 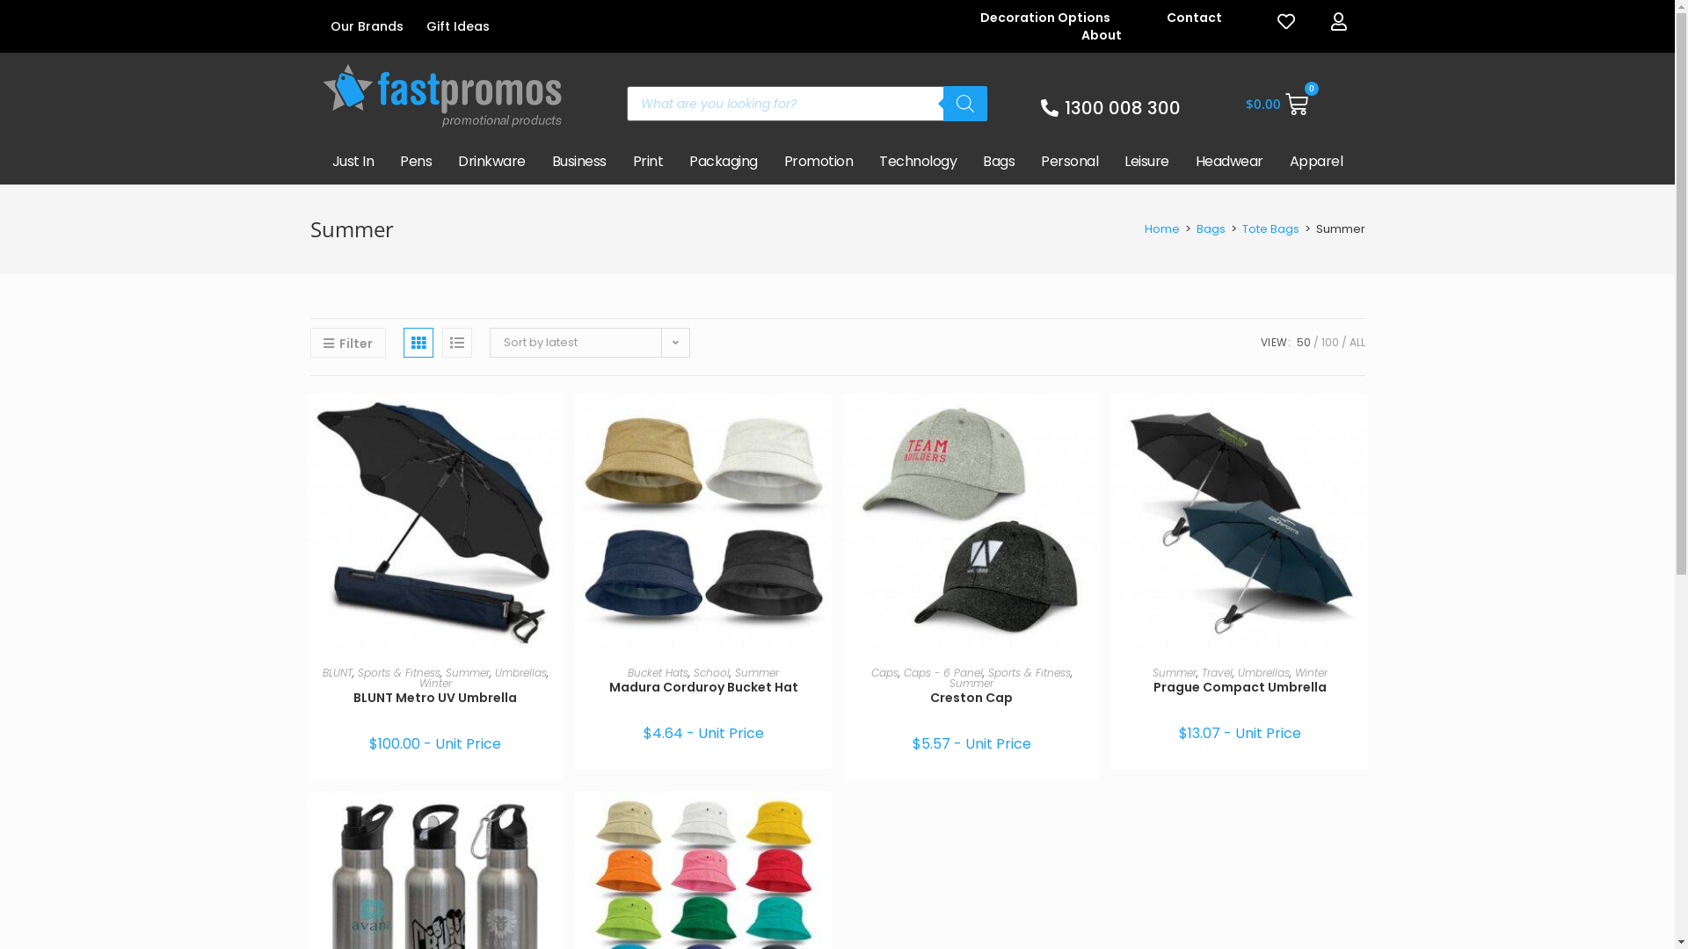 I want to click on Bags, so click(x=1210, y=228).